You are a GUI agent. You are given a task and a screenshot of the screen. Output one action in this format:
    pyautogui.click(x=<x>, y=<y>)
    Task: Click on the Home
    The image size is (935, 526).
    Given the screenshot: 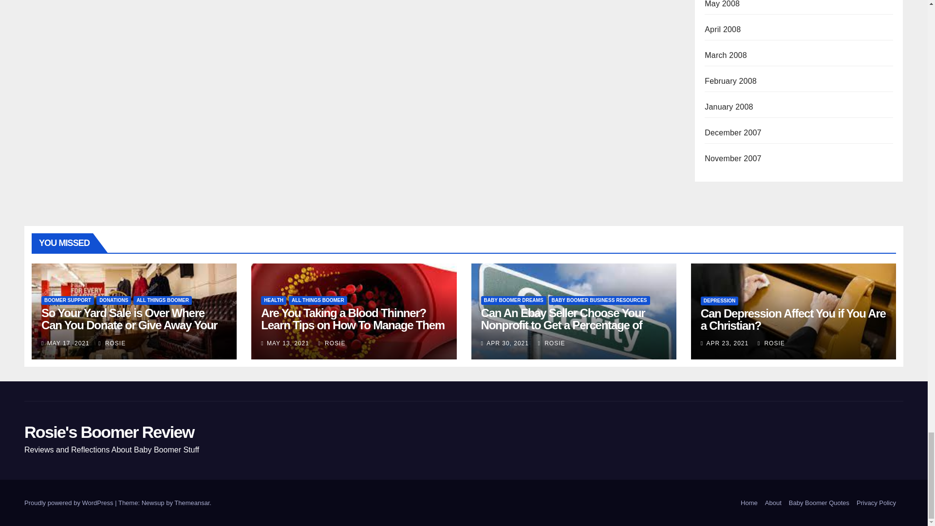 What is the action you would take?
    pyautogui.click(x=749, y=503)
    